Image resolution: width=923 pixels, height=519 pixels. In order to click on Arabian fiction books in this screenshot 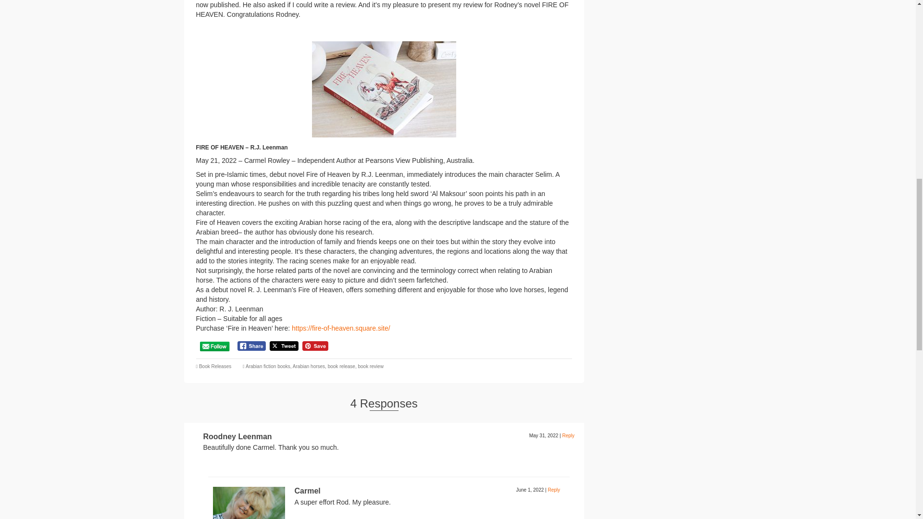, I will do `click(268, 366)`.